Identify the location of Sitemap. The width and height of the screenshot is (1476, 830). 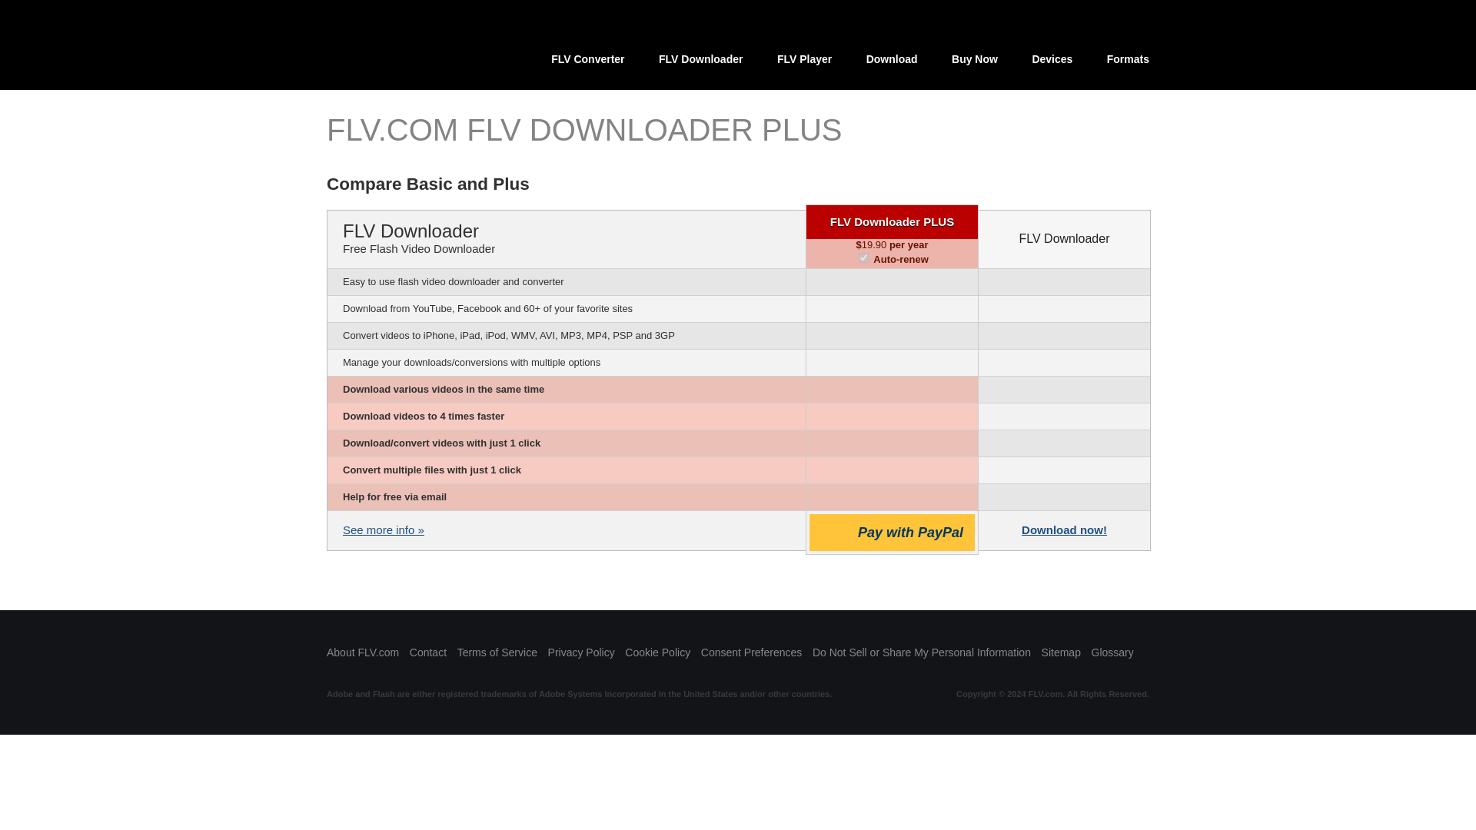
(1061, 652).